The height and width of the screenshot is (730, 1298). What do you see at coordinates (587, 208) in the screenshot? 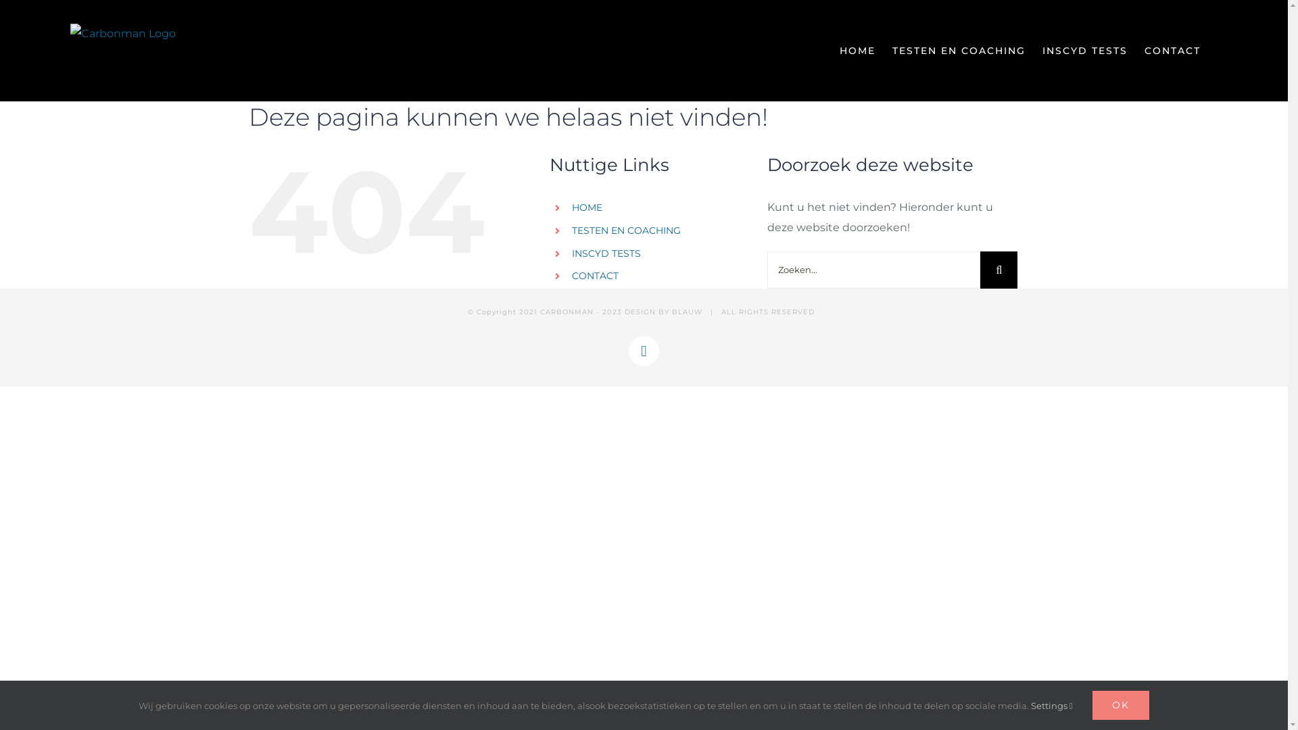
I see `HOME` at bounding box center [587, 208].